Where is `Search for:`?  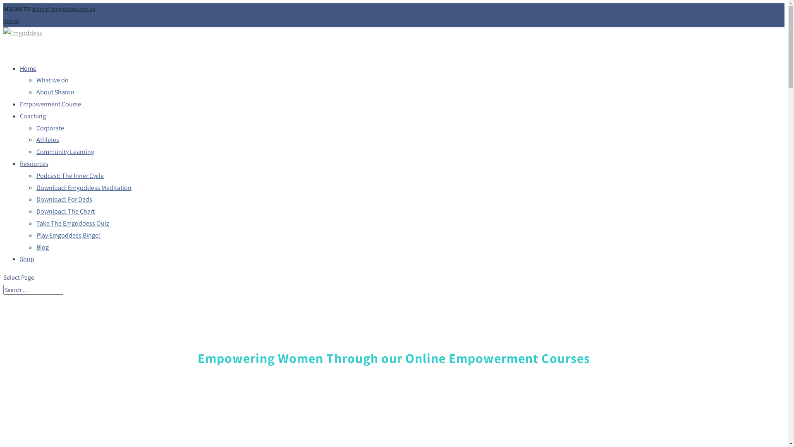
Search for: is located at coordinates (33, 290).